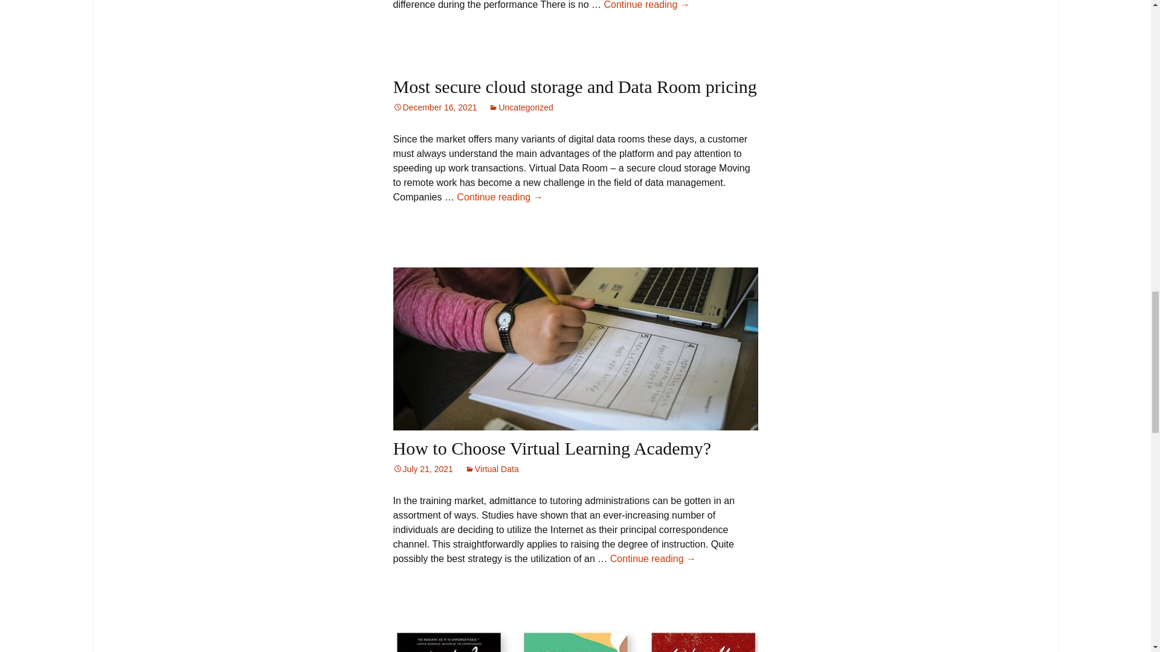  Describe the element at coordinates (574, 86) in the screenshot. I see `Most secure cloud storage and Data Room pricing` at that location.